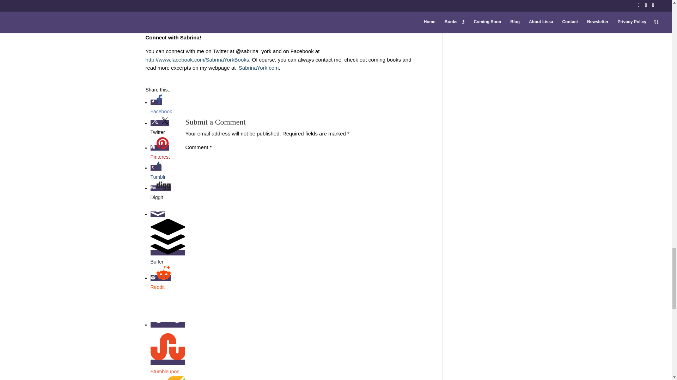 The image size is (677, 380). What do you see at coordinates (167, 111) in the screenshot?
I see `Facebook` at bounding box center [167, 111].